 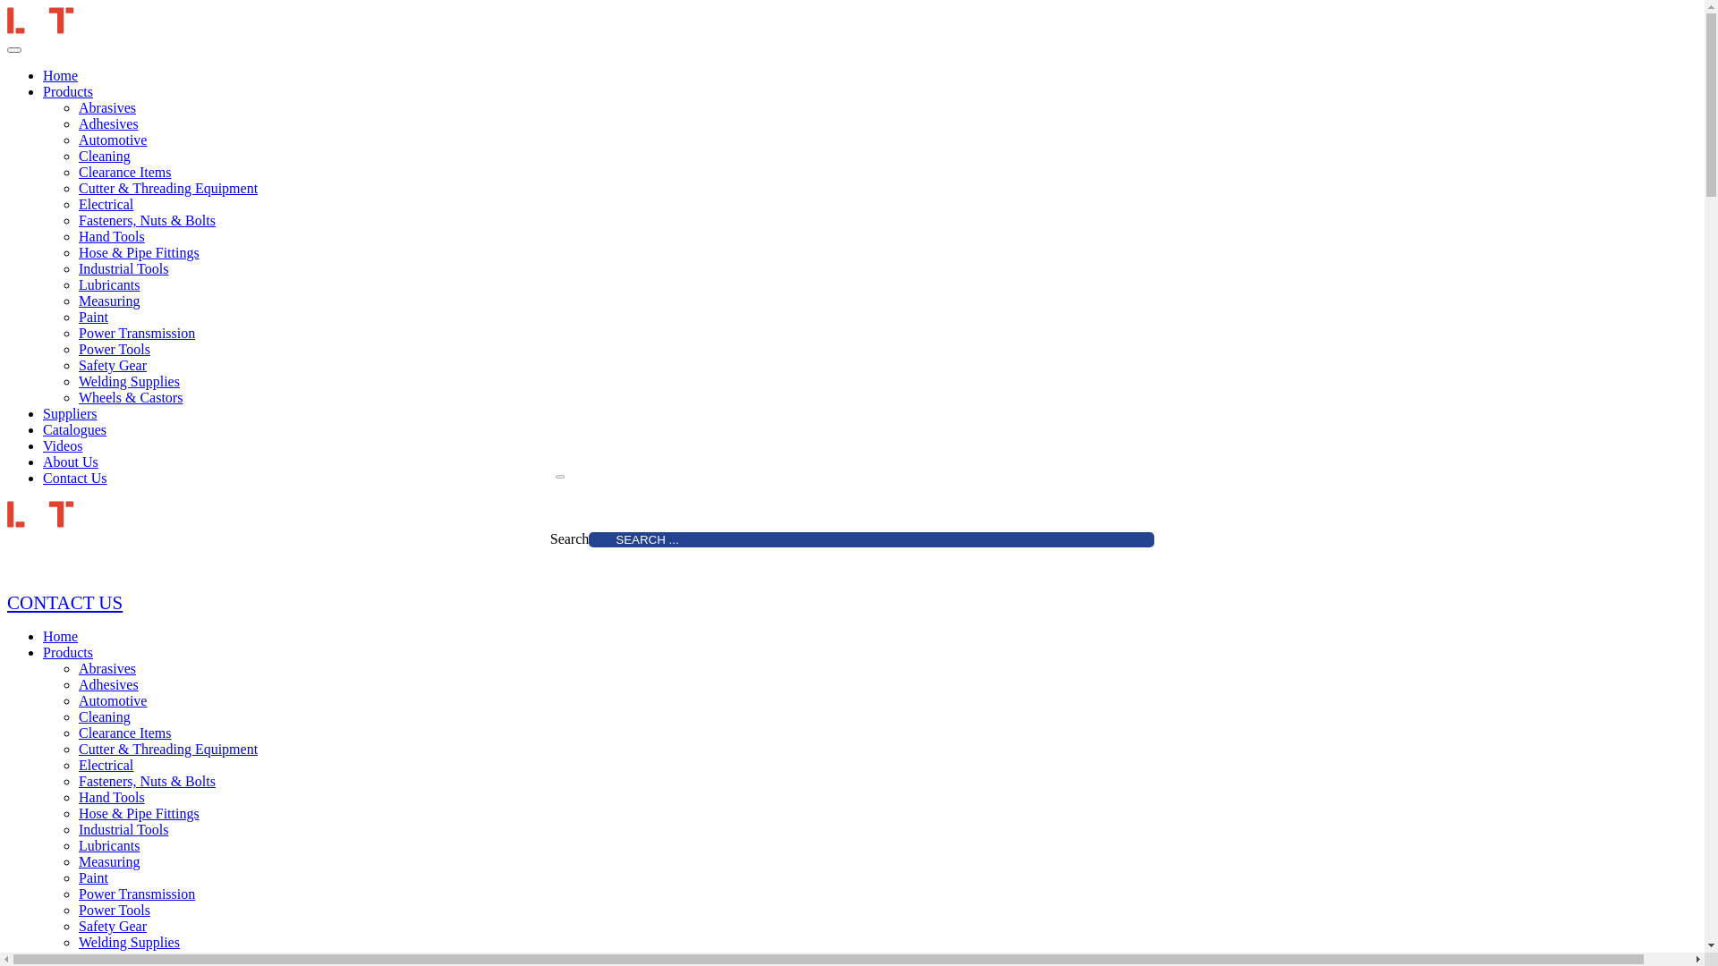 I want to click on Automotive, so click(x=113, y=701).